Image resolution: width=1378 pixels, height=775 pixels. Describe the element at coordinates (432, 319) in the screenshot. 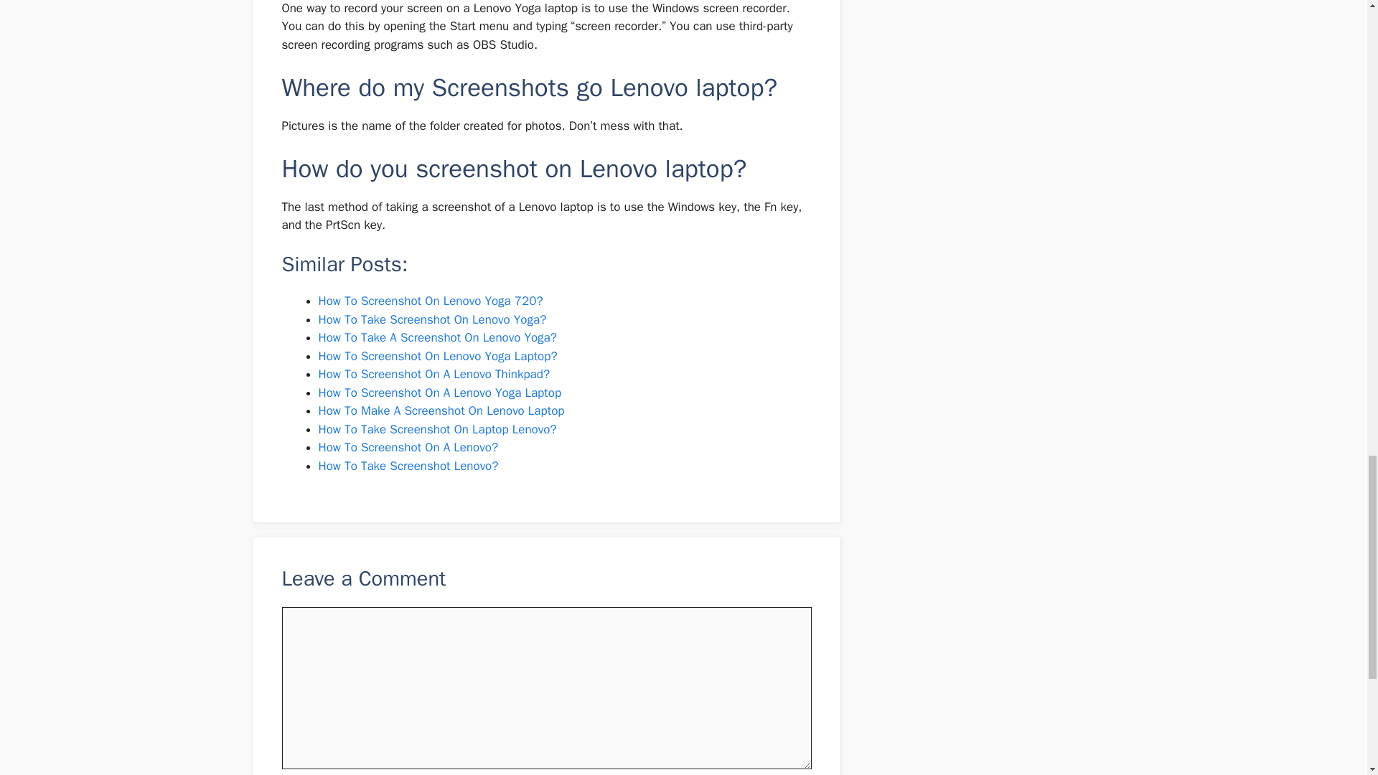

I see `How To Take Screenshot On Lenovo Yoga?` at that location.